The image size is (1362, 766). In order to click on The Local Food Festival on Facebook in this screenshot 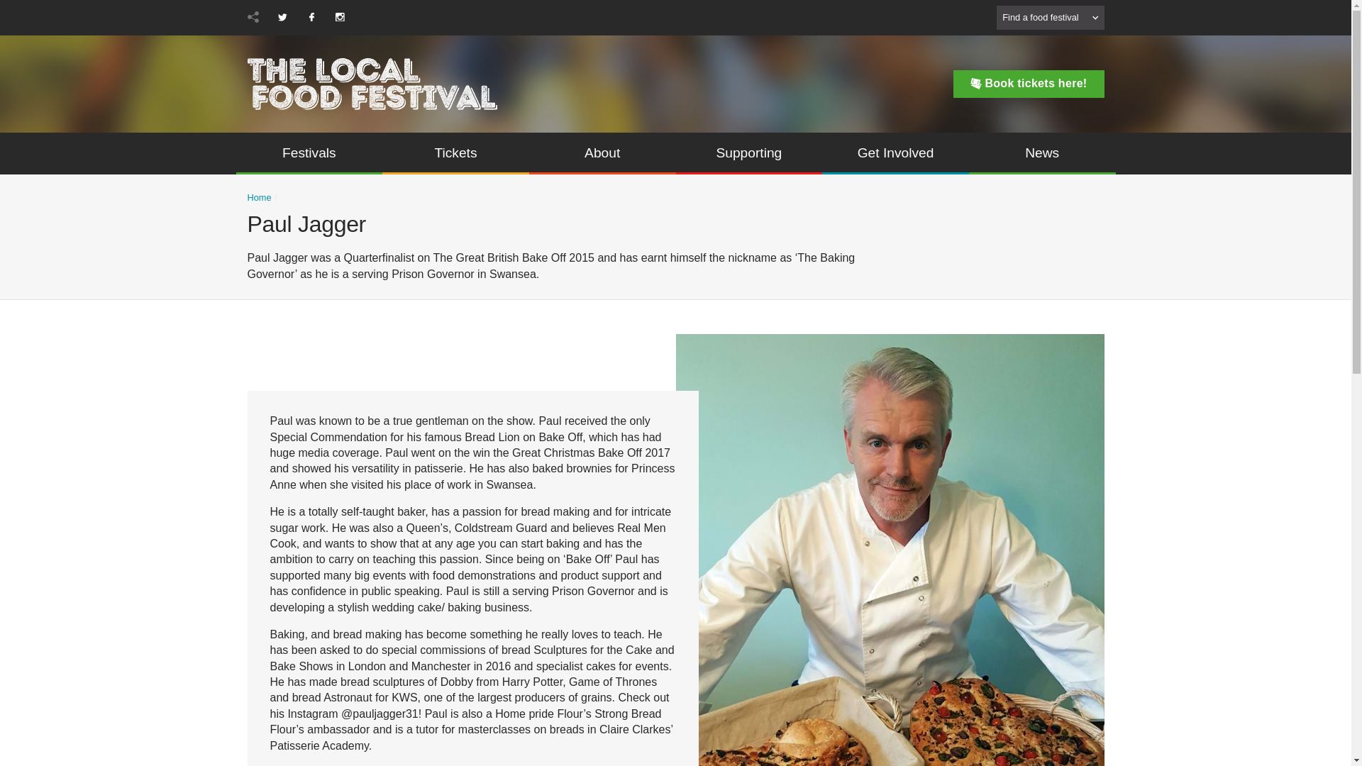, I will do `click(311, 17)`.